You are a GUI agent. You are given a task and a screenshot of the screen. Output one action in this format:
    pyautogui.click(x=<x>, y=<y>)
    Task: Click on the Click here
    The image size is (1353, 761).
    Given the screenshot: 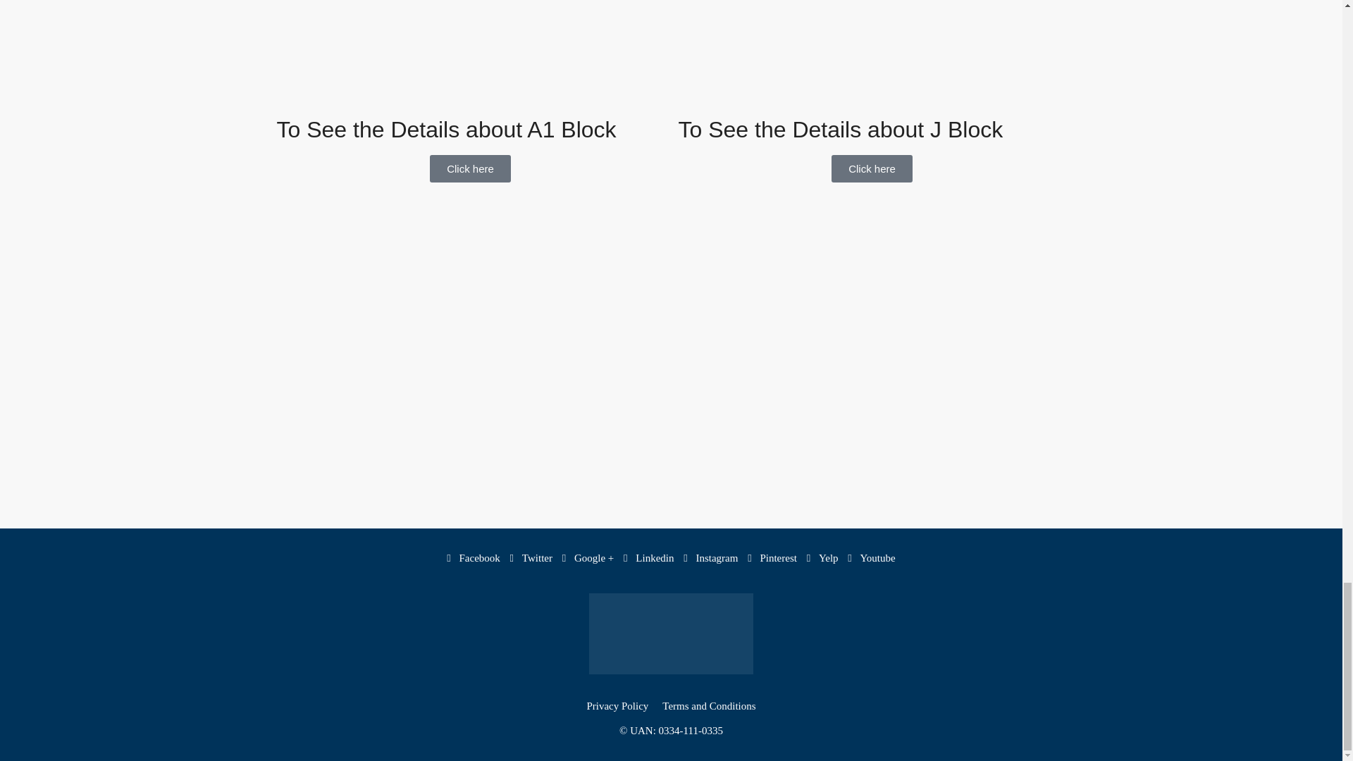 What is the action you would take?
    pyautogui.click(x=872, y=169)
    